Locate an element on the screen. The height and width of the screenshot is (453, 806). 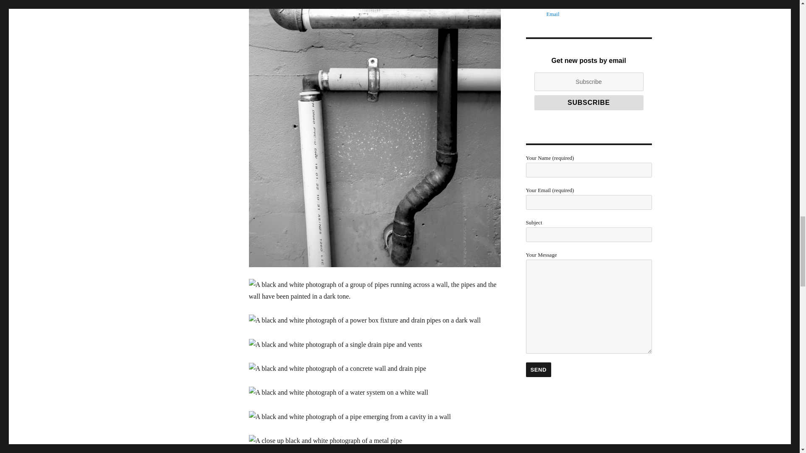
Instagram is located at coordinates (593, 5).